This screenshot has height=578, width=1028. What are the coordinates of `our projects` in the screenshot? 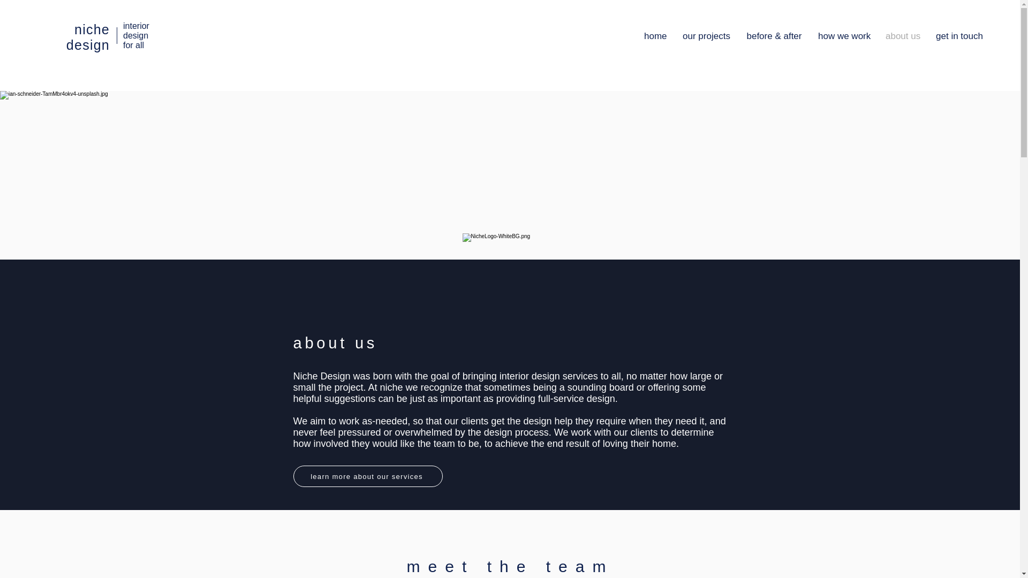 It's located at (706, 36).